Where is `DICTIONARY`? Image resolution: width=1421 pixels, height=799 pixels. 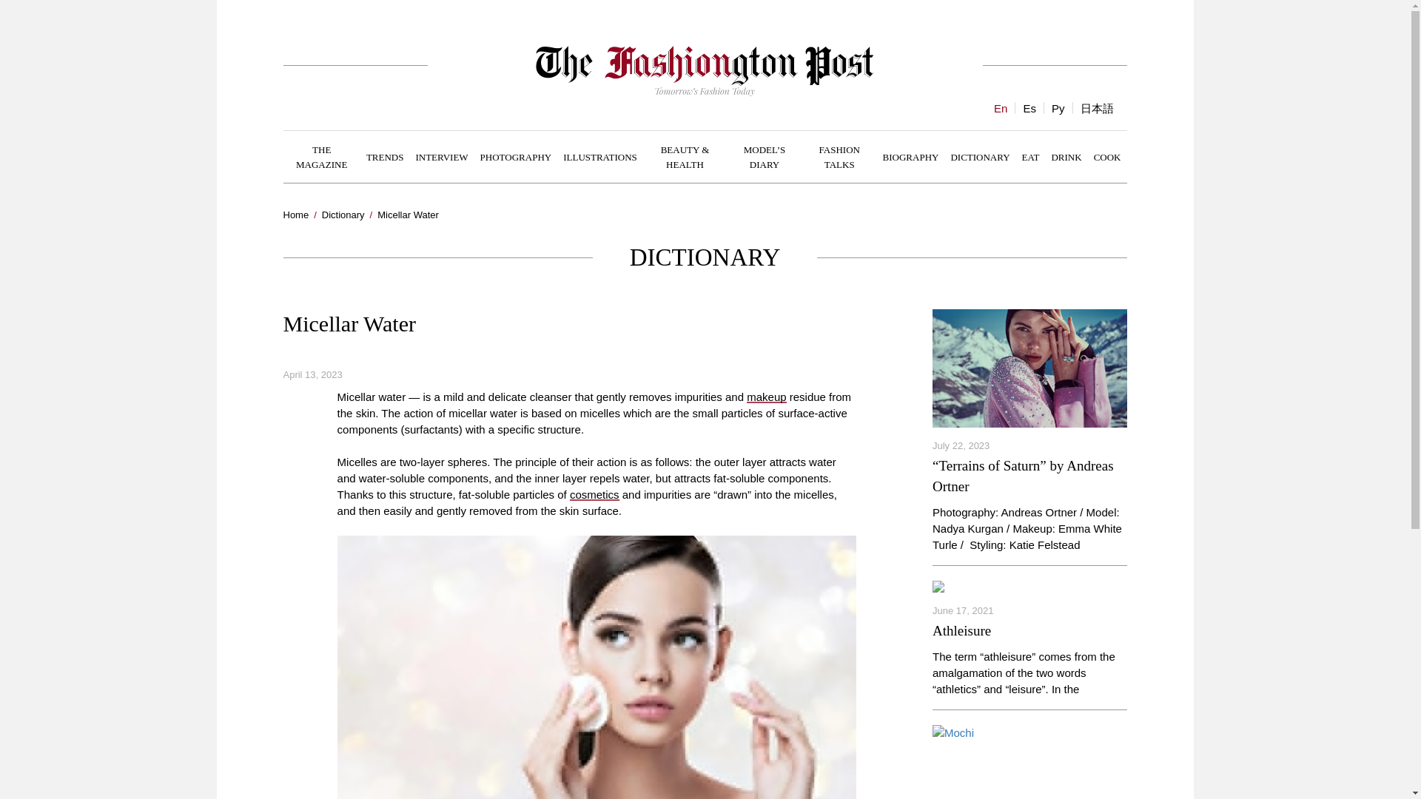 DICTIONARY is located at coordinates (980, 156).